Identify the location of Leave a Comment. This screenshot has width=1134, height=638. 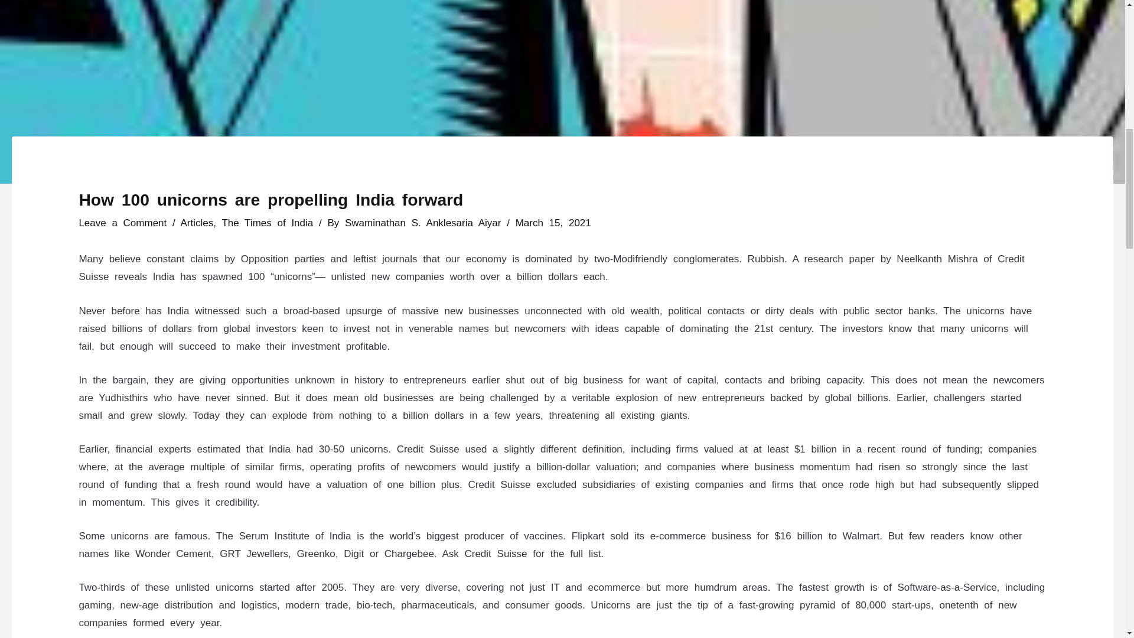
(122, 223).